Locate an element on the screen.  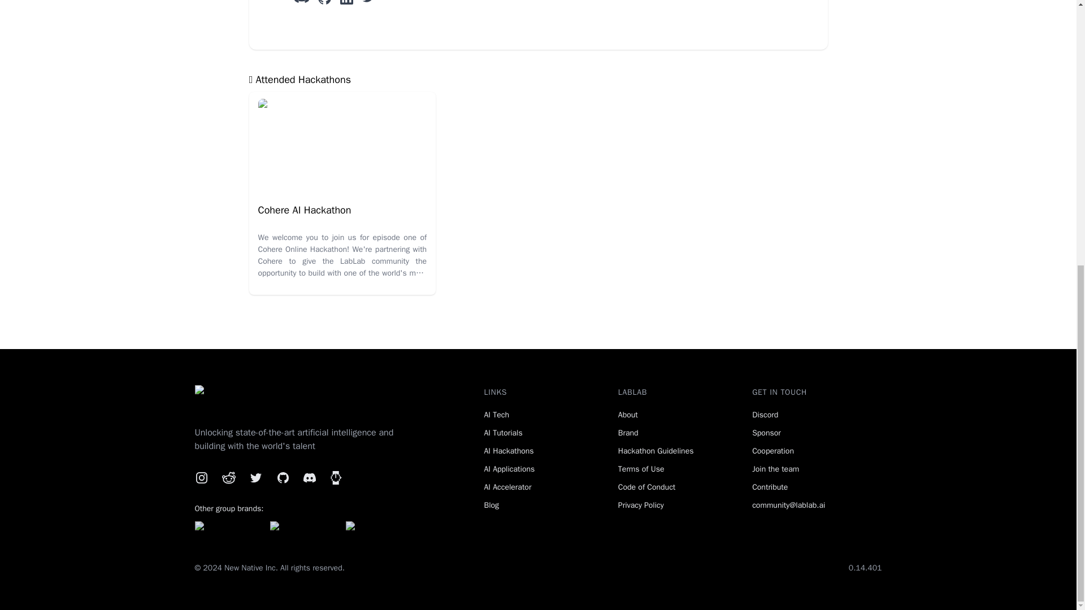
Hackathon Guidelines is located at coordinates (656, 451).